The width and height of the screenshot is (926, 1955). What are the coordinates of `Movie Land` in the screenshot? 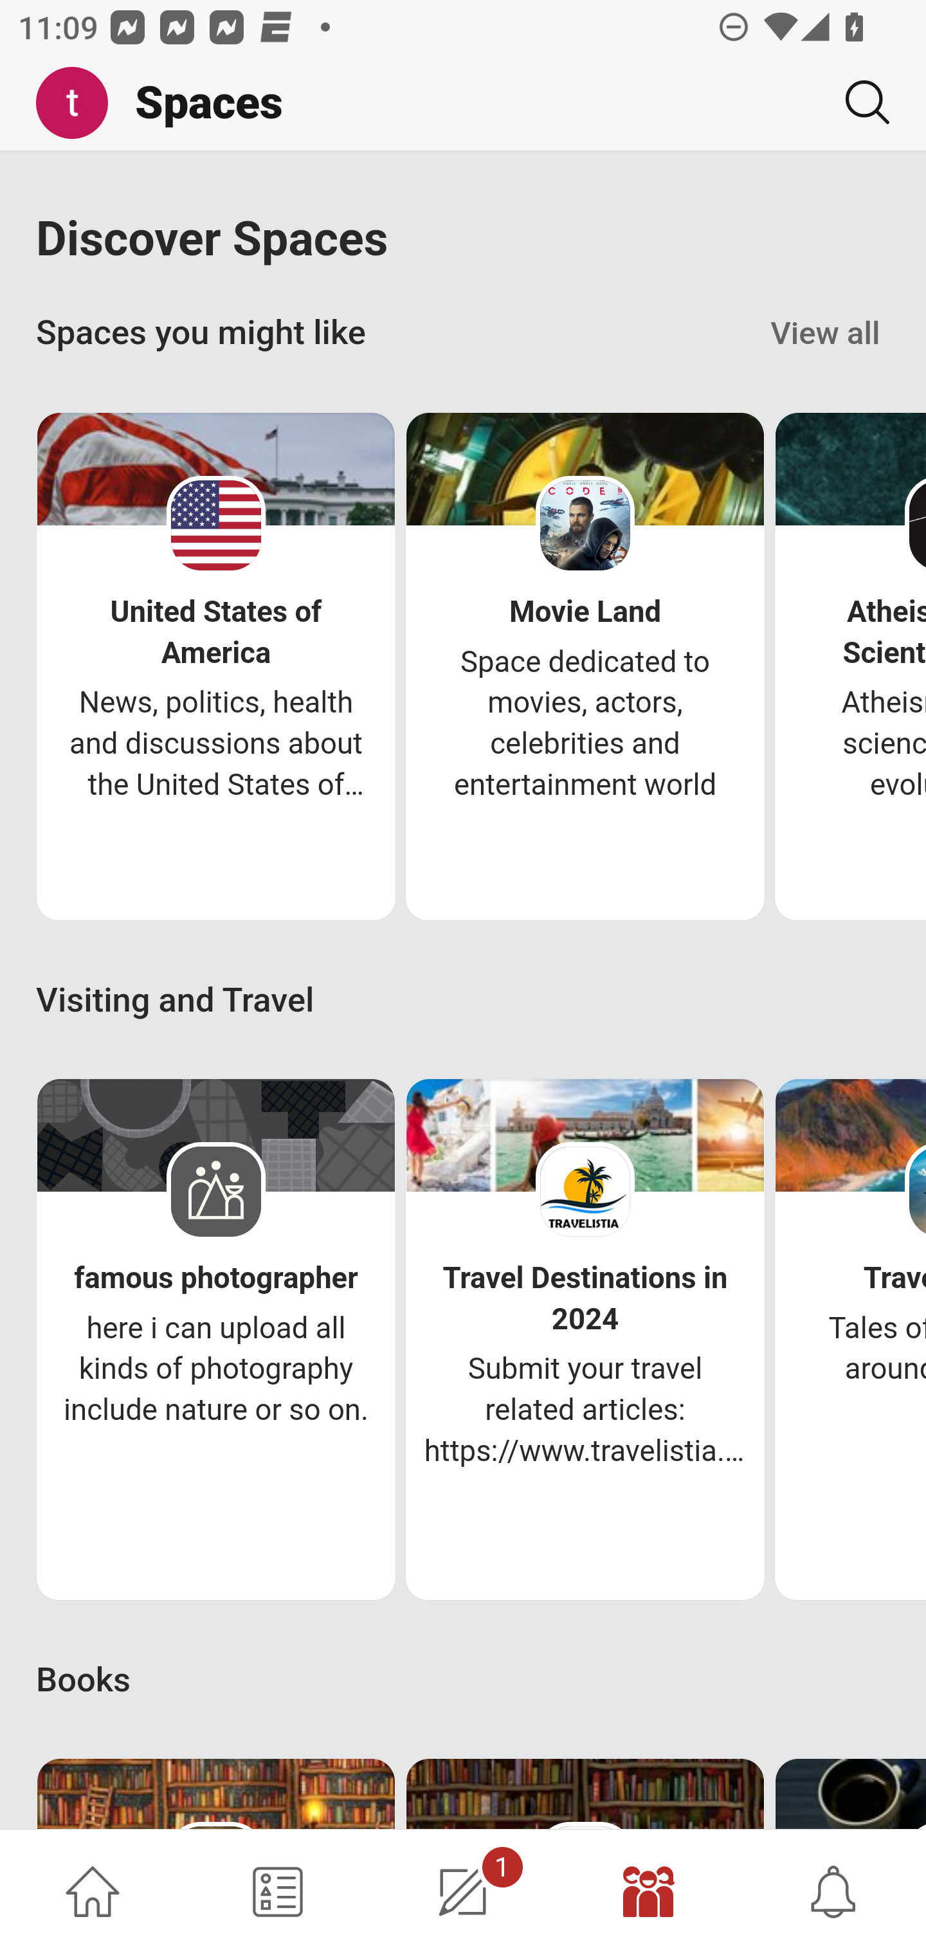 It's located at (585, 612).